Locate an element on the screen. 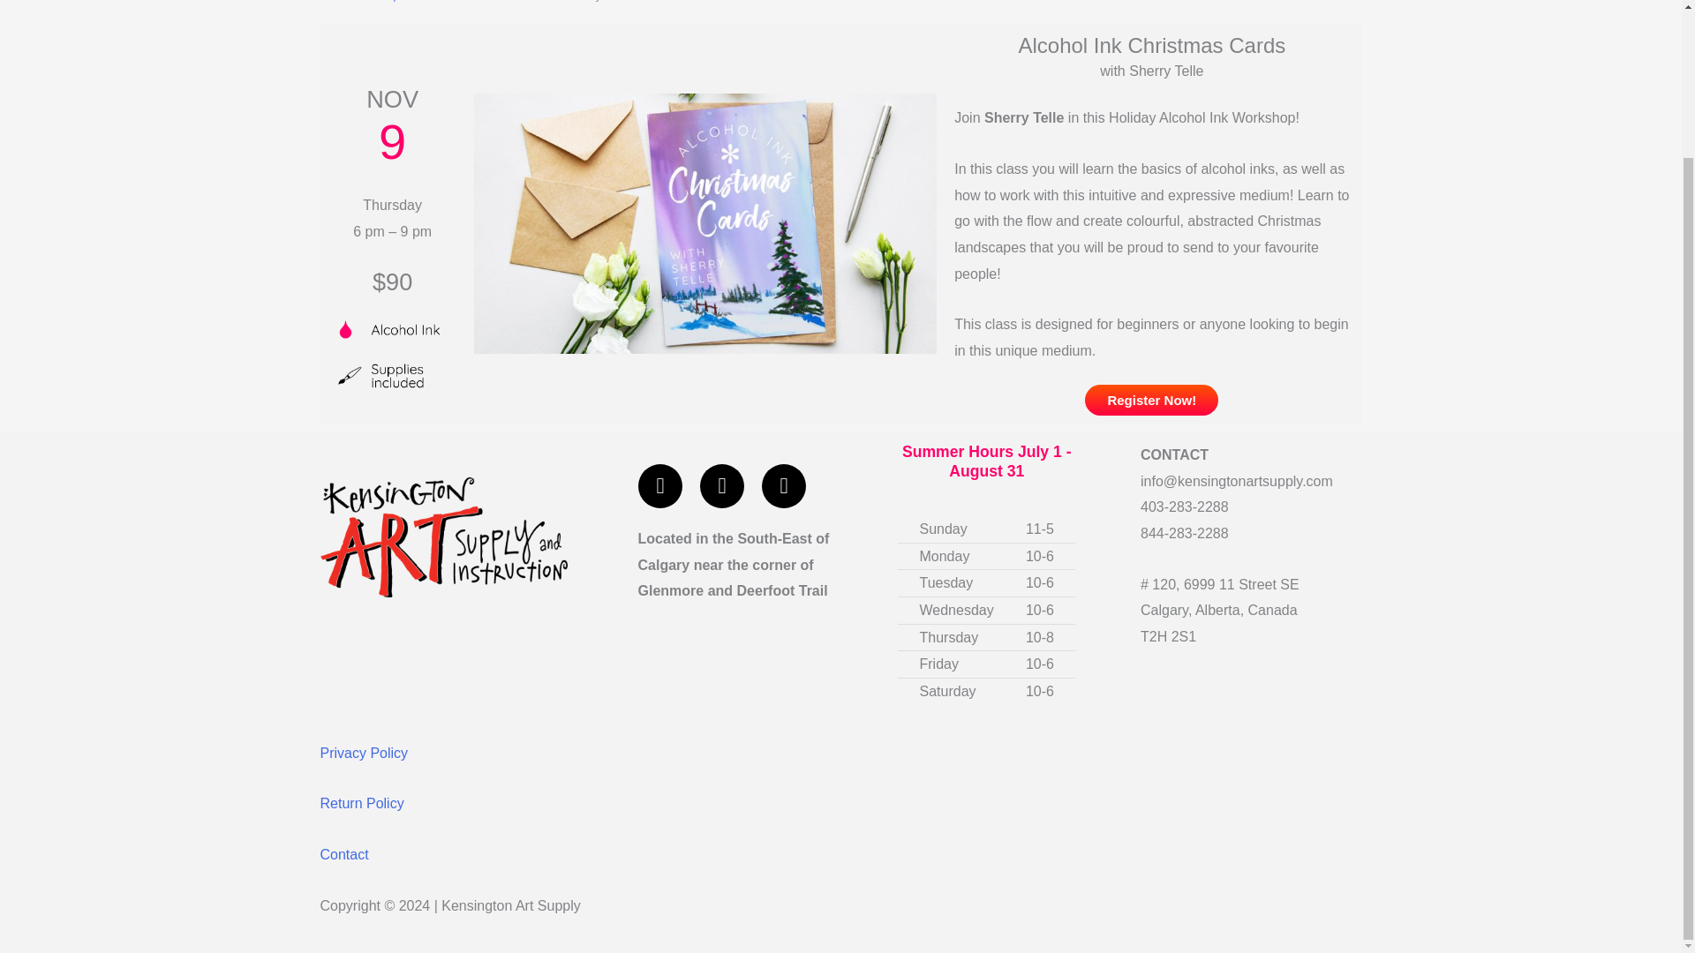  Instagram is located at coordinates (721, 485).